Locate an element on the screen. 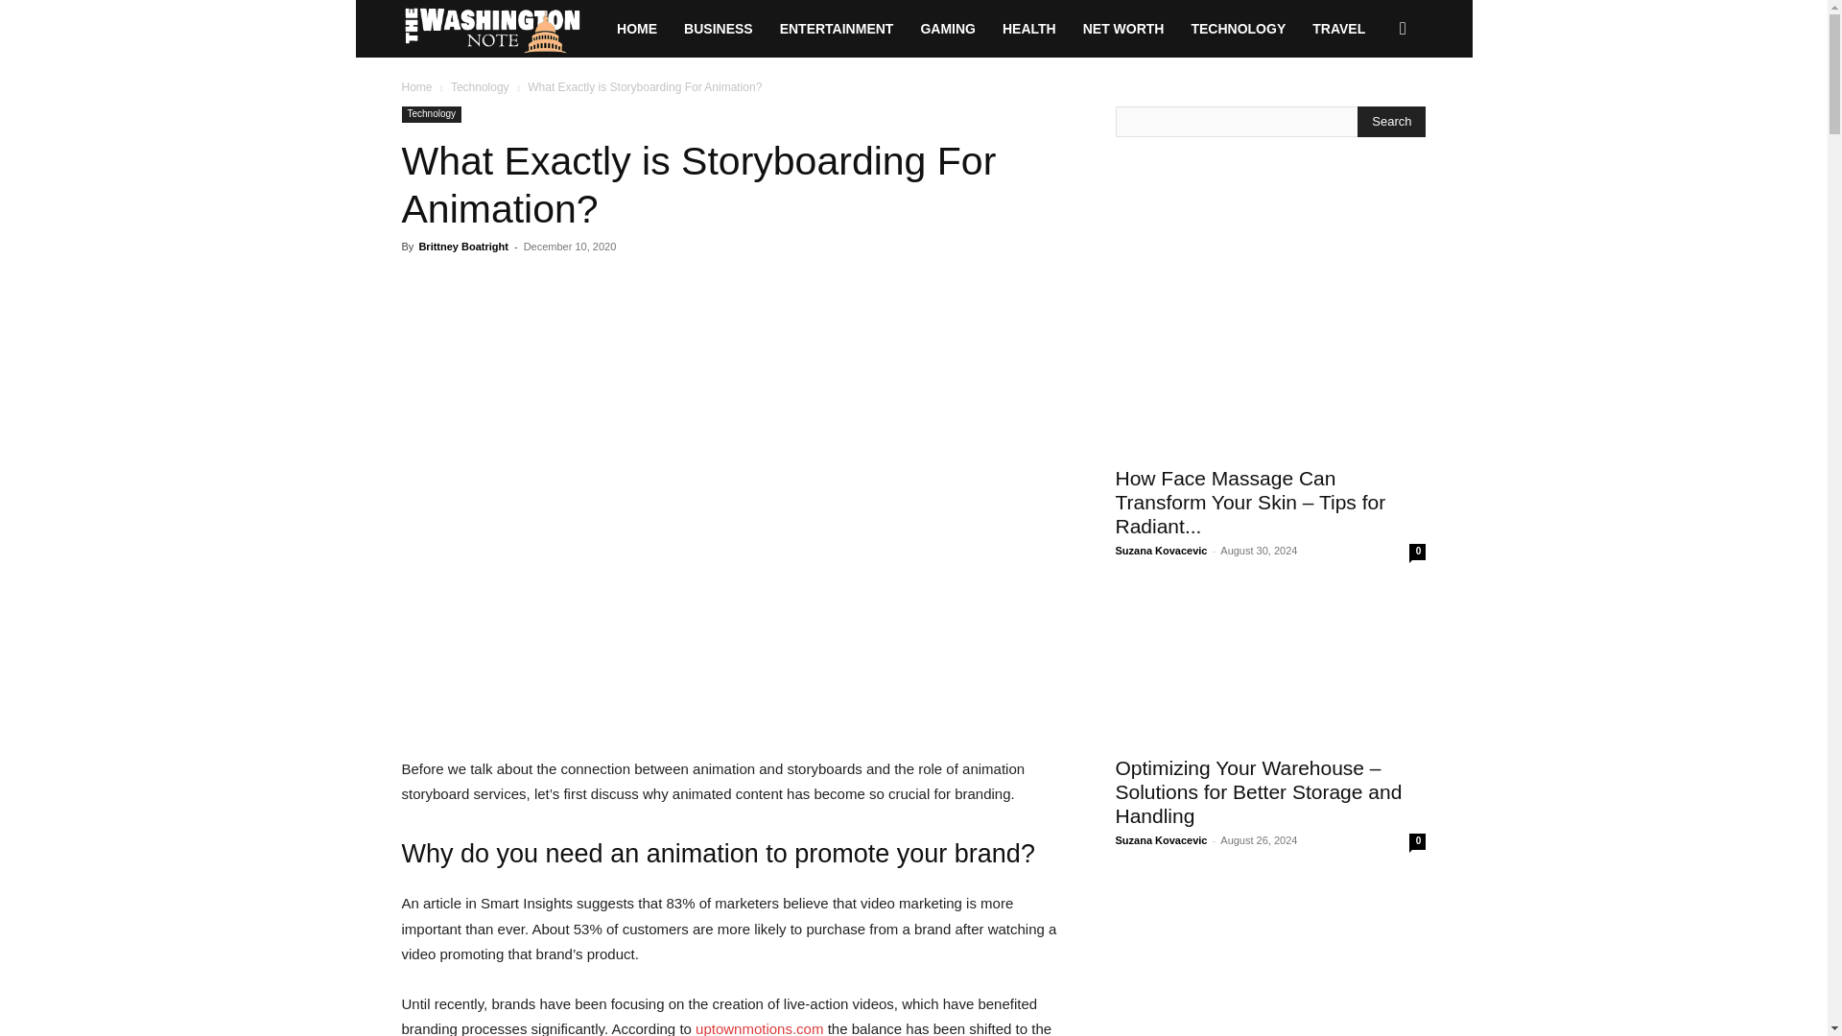  Brittney Boatright is located at coordinates (462, 246).